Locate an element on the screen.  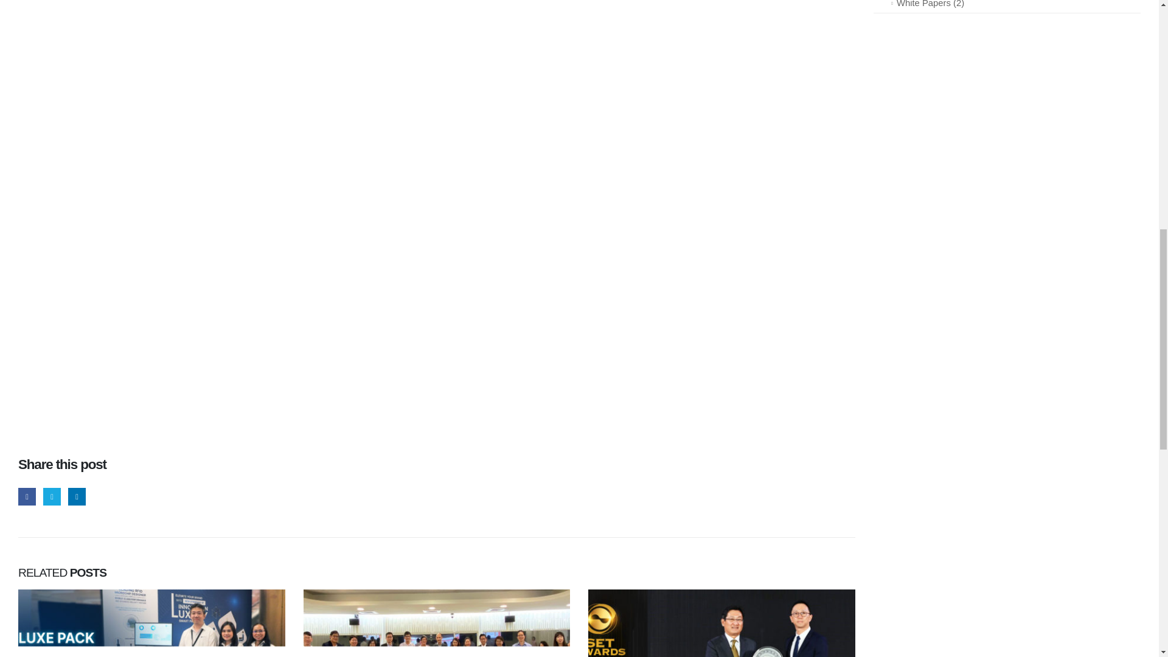
Facebook is located at coordinates (27, 496).